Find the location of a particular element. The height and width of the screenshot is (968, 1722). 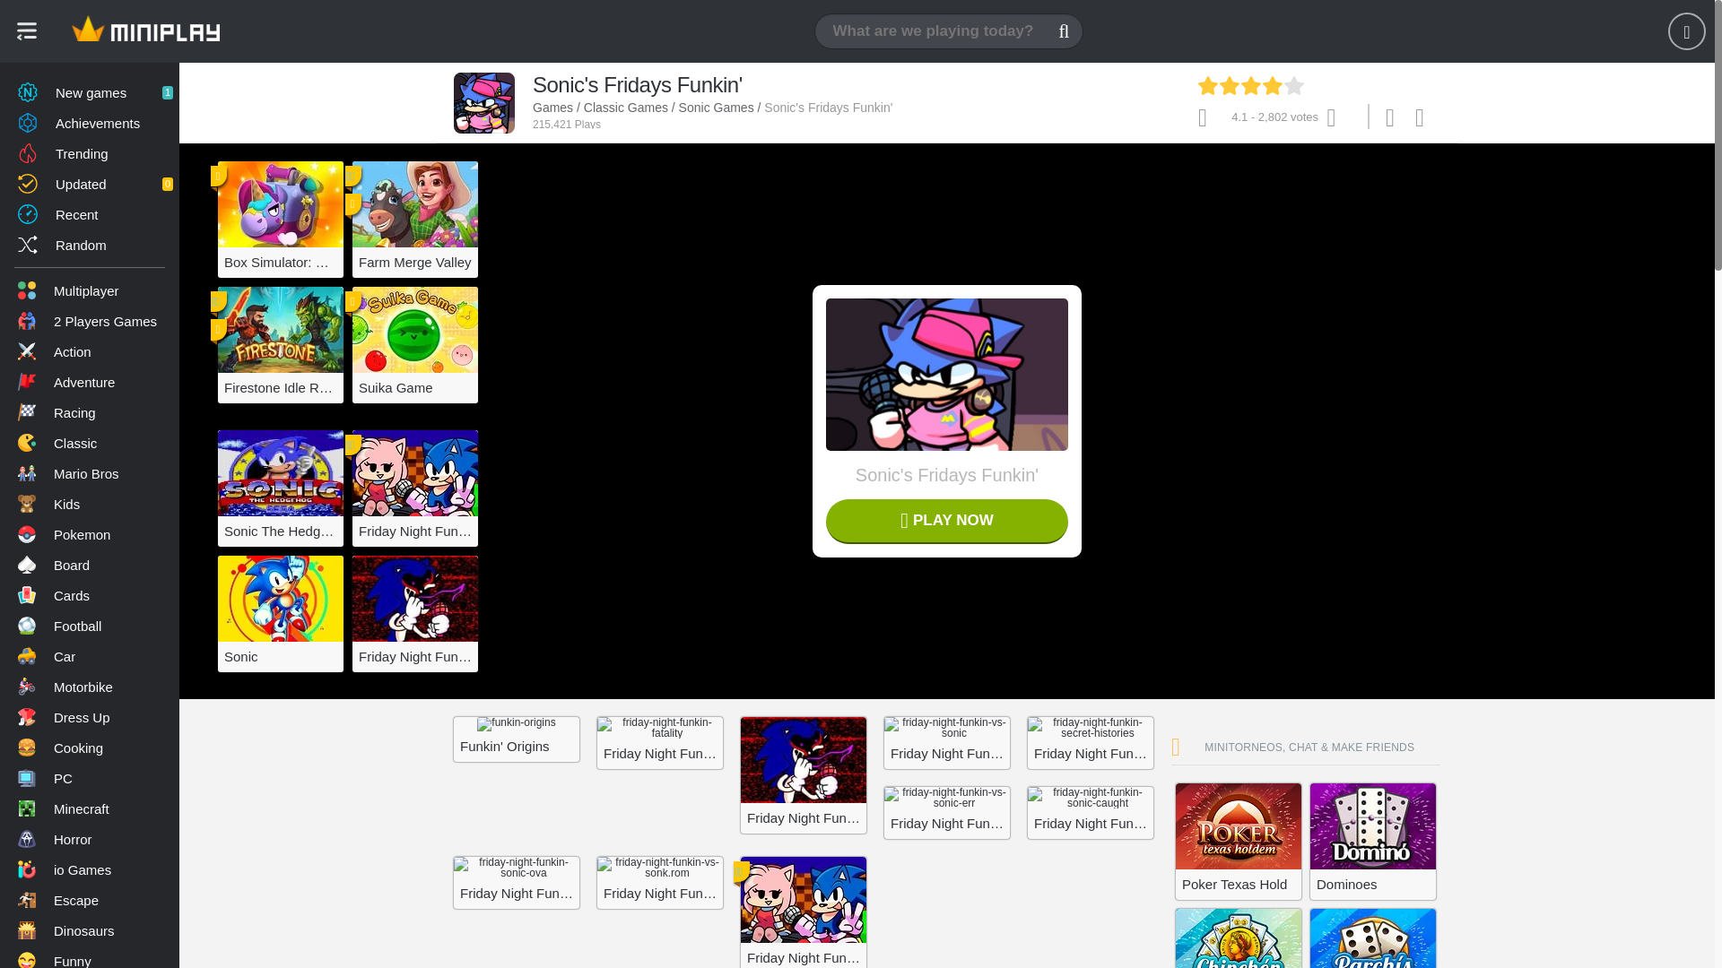

New games is located at coordinates (90, 957).